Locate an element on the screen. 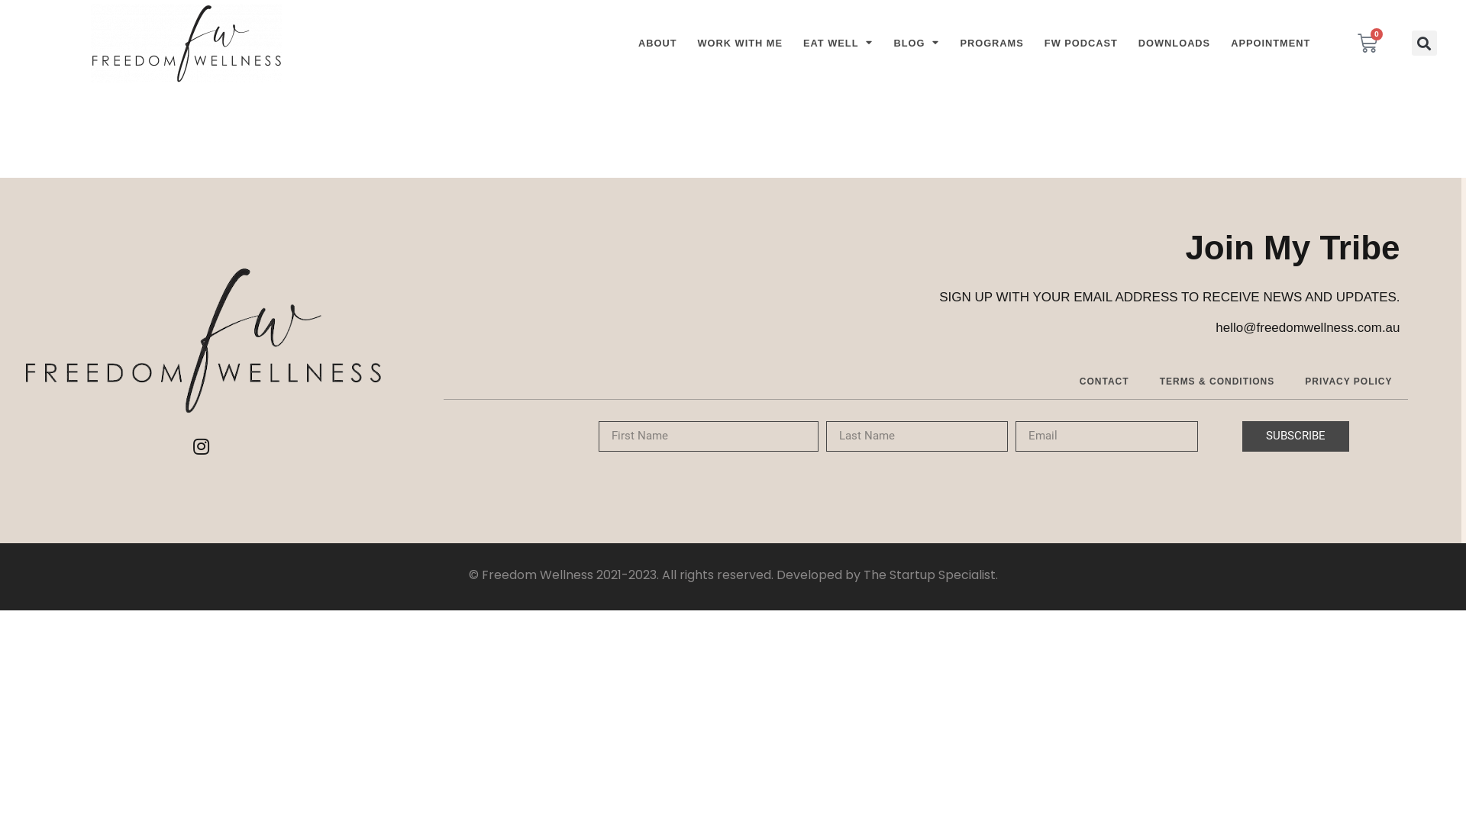 Image resolution: width=1466 pixels, height=824 pixels. FW PODCAST is located at coordinates (1081, 43).